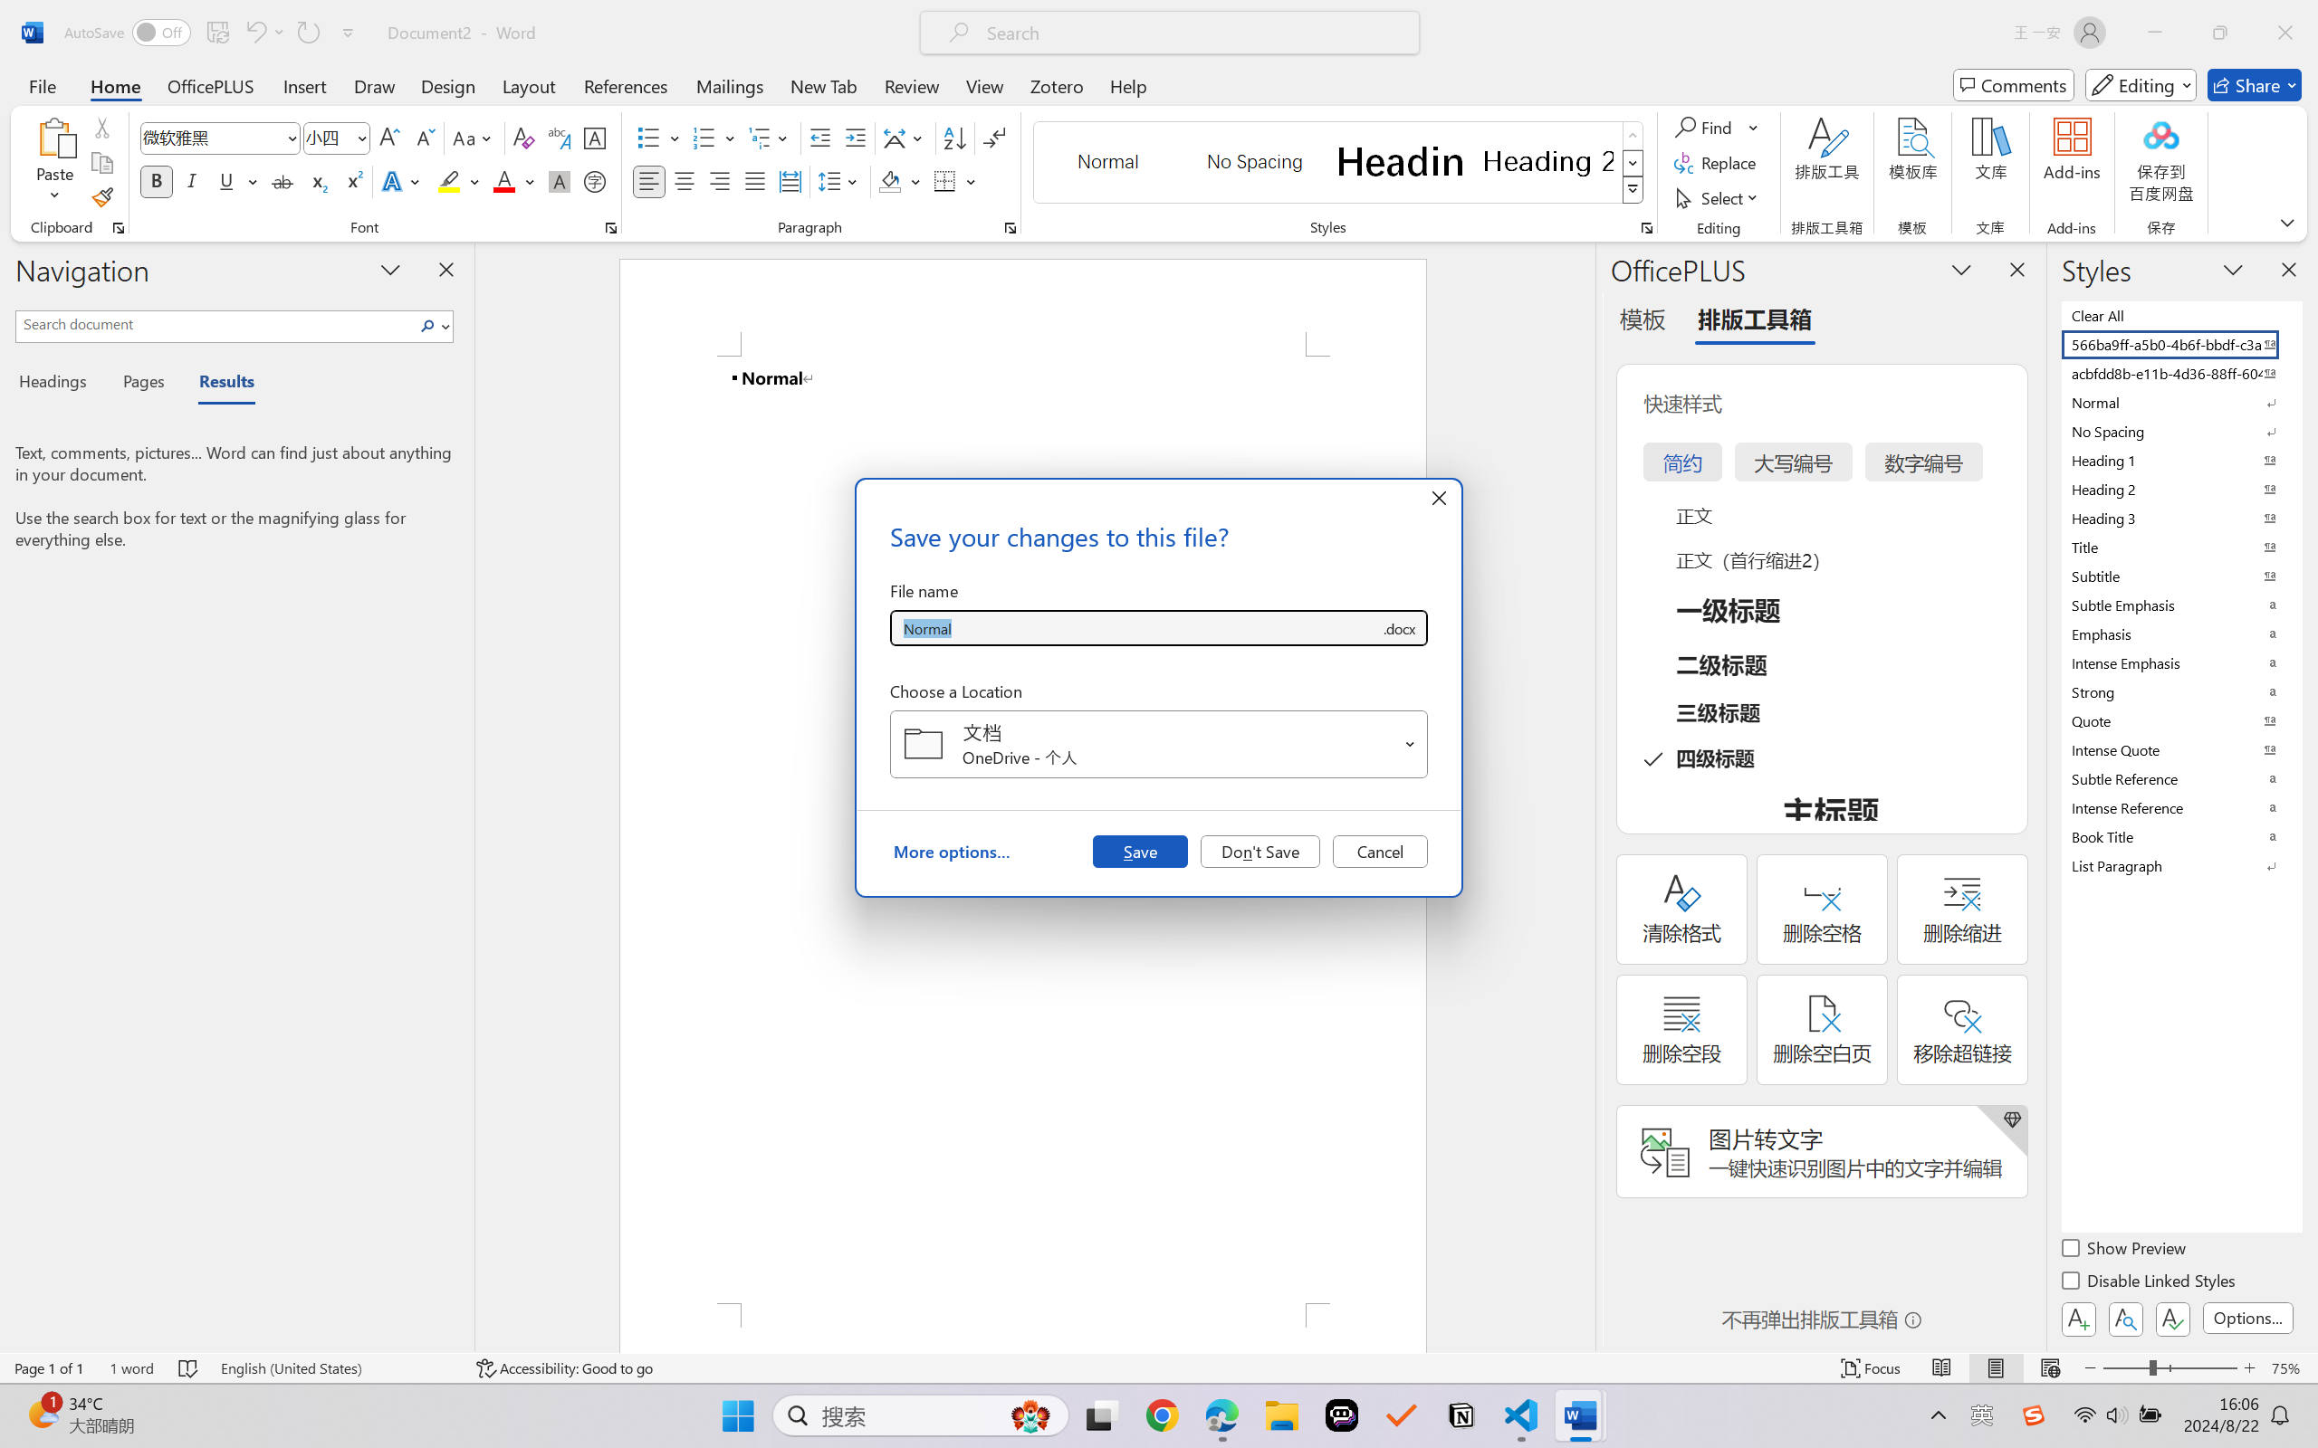  I want to click on Save, so click(1139, 851).